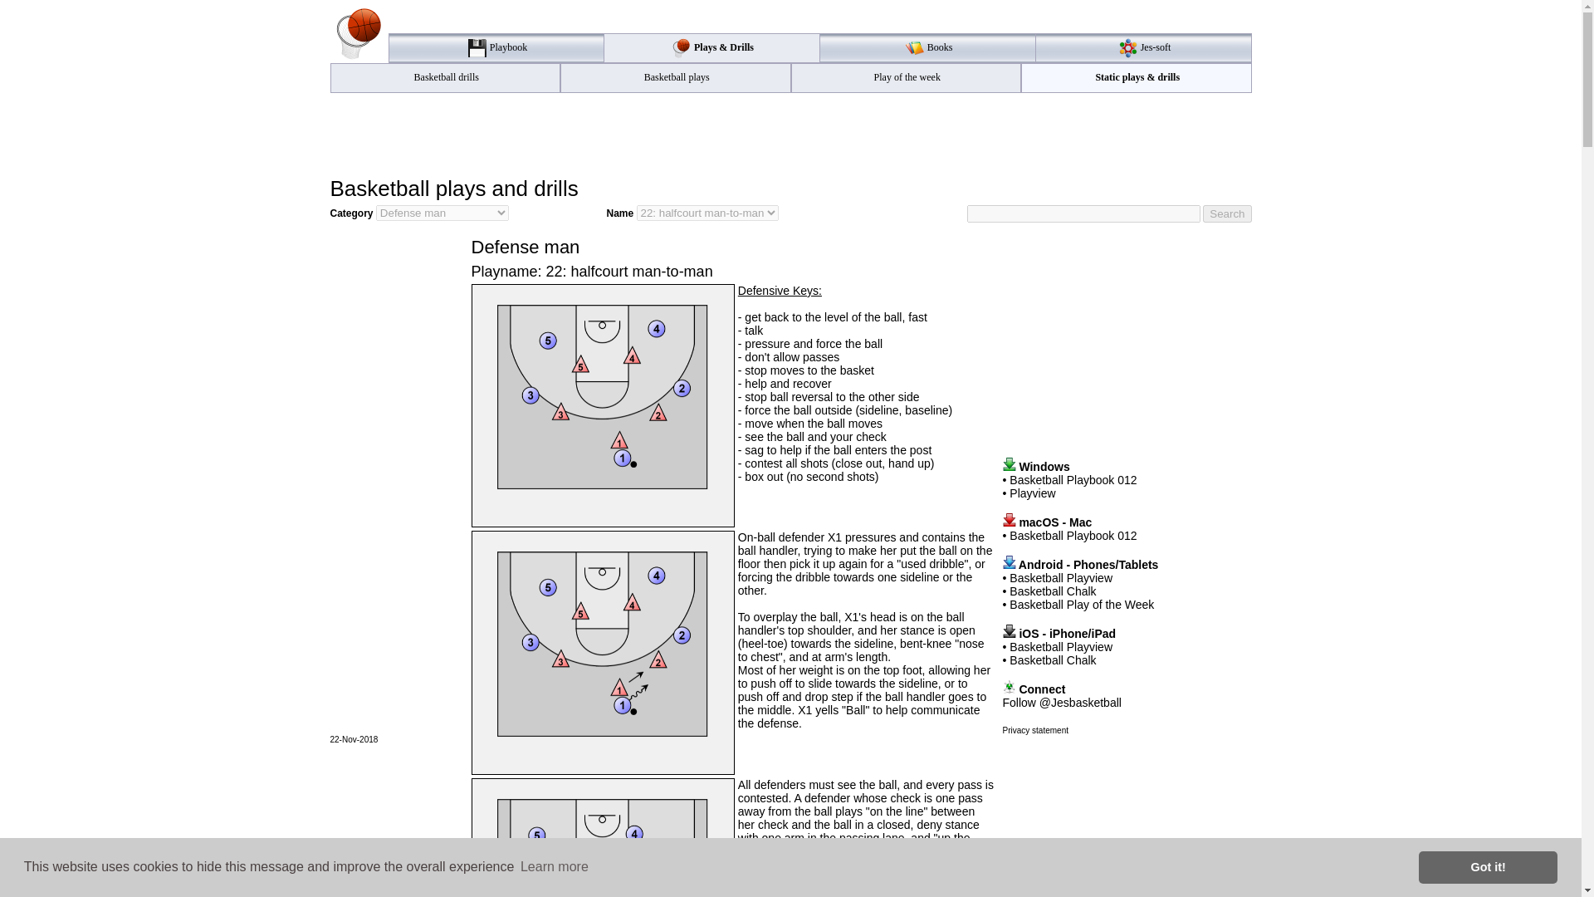 Image resolution: width=1594 pixels, height=897 pixels. I want to click on Advertisement, so click(790, 133).